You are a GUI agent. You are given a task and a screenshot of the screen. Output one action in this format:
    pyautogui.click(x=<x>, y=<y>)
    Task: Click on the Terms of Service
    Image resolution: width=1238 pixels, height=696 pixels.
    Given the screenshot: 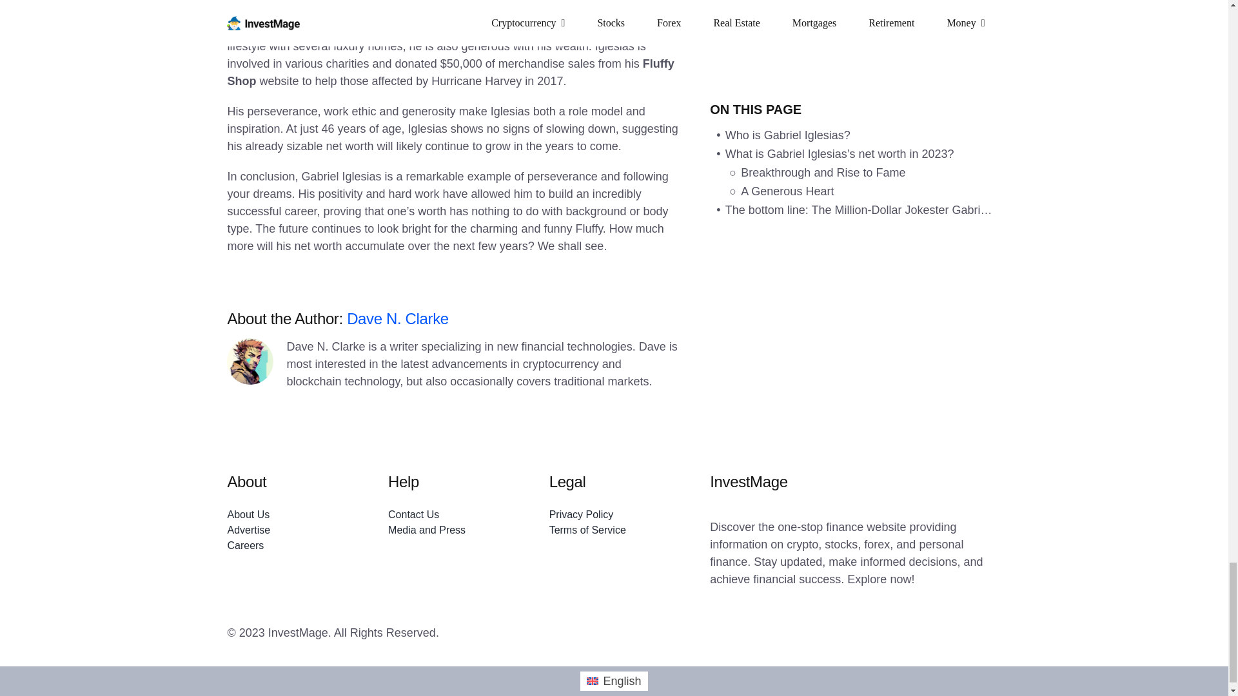 What is the action you would take?
    pyautogui.click(x=614, y=530)
    